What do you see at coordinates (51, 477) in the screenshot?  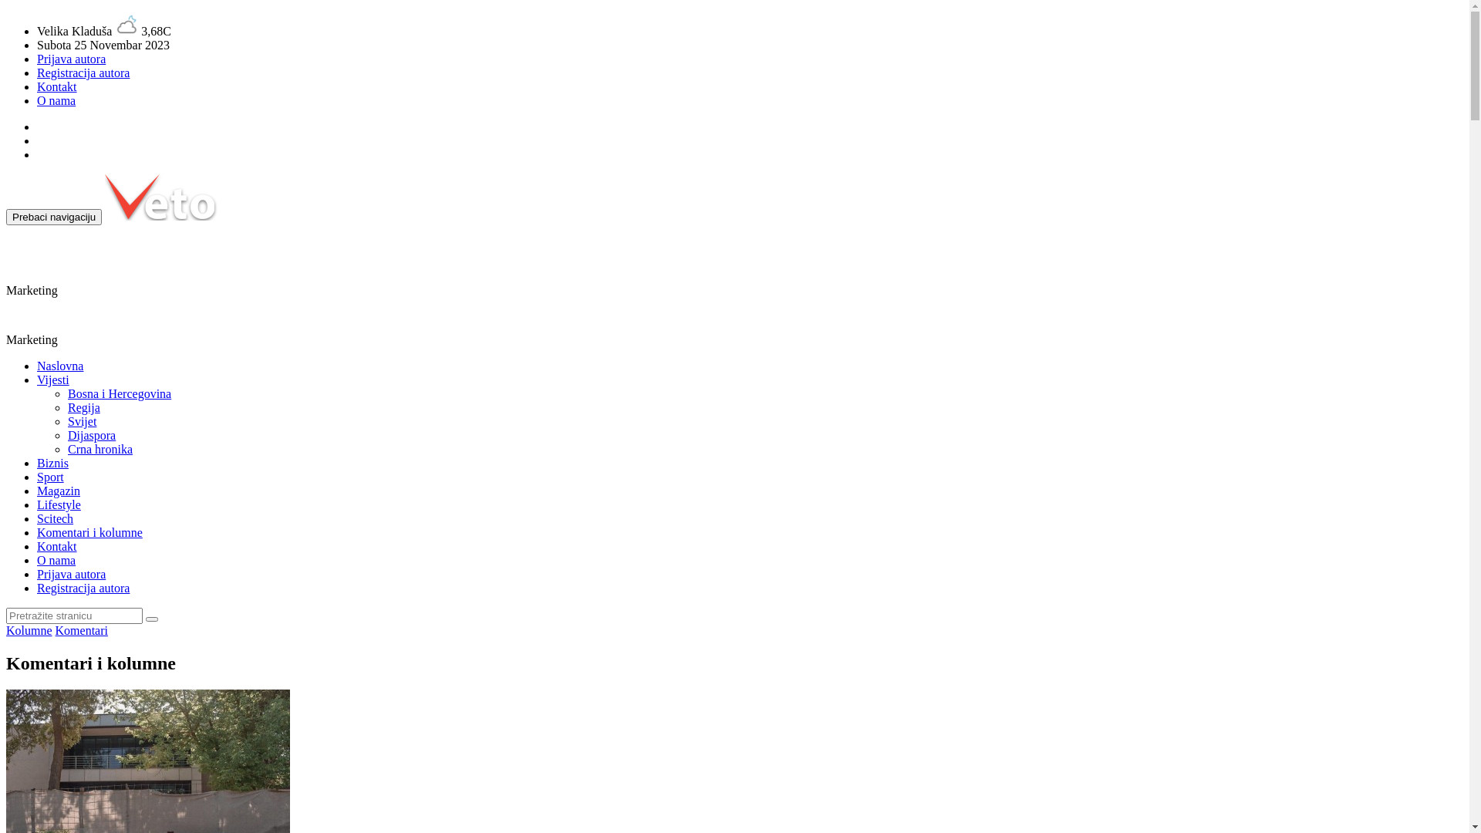 I see `Sport` at bounding box center [51, 477].